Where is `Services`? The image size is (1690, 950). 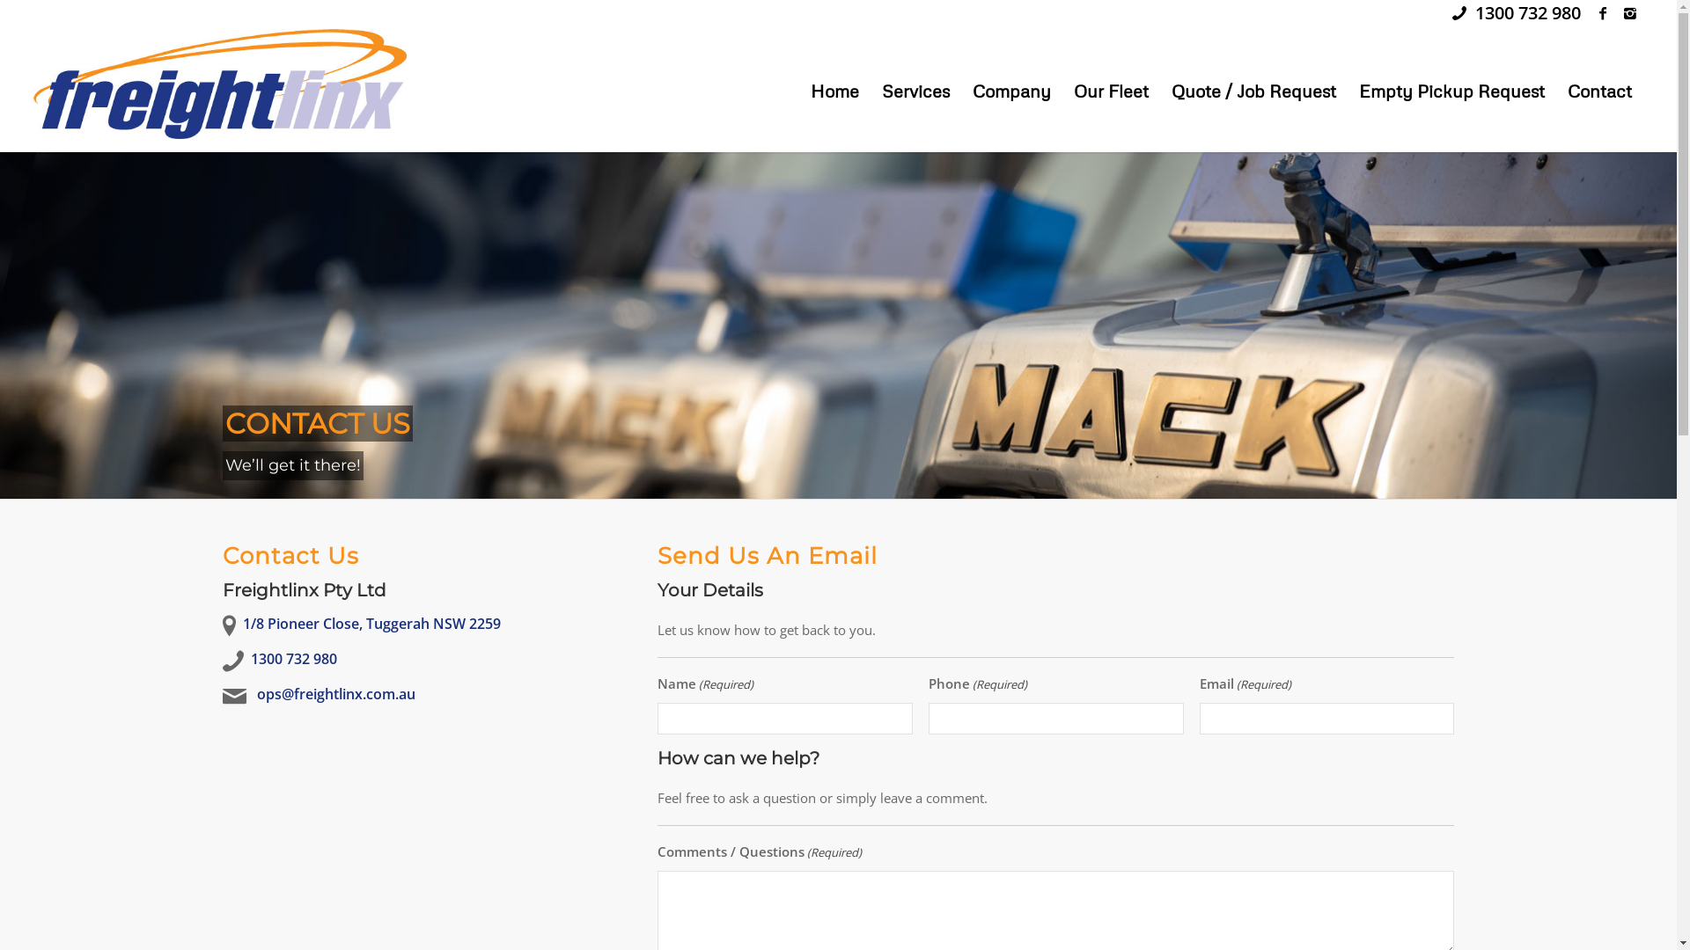
Services is located at coordinates (915, 91).